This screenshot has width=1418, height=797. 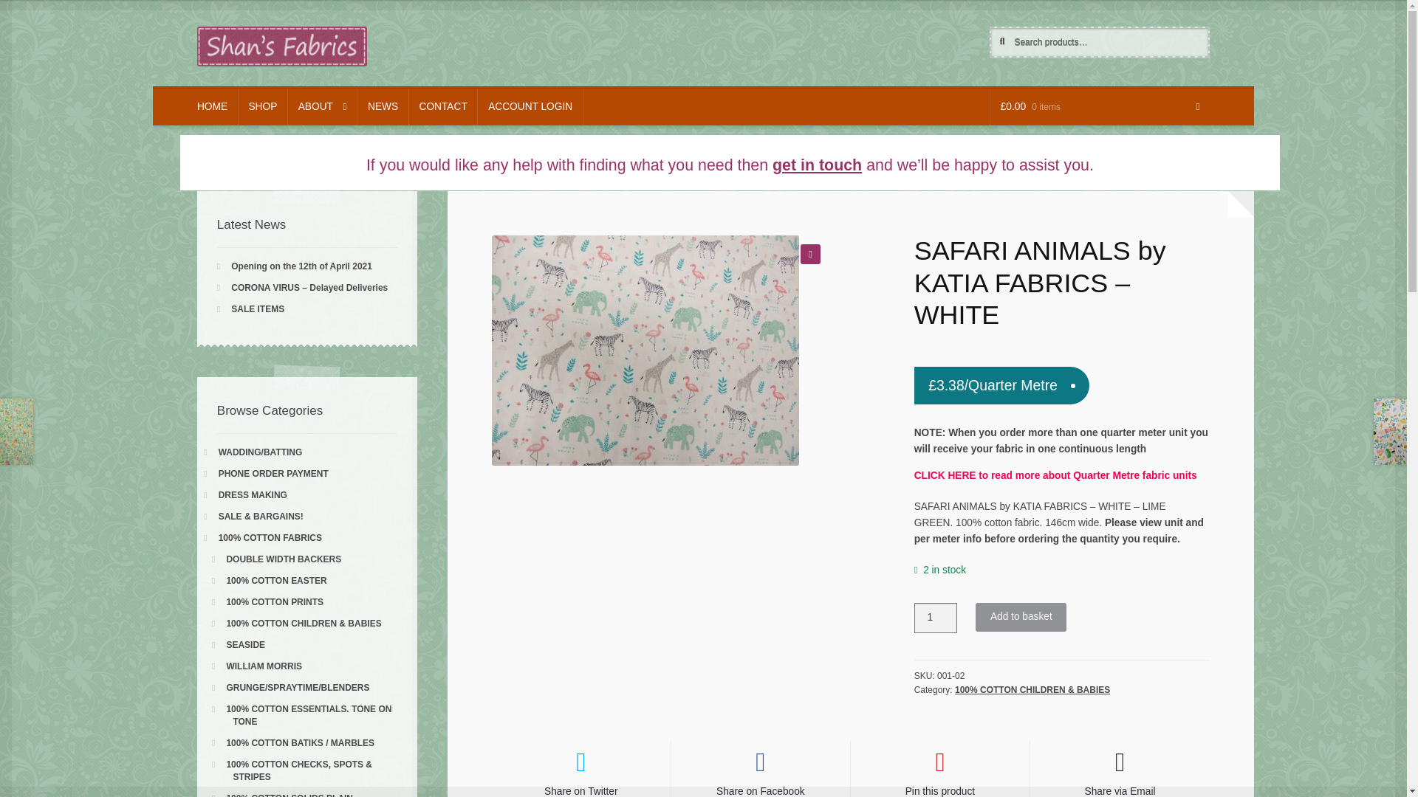 I want to click on HOME, so click(x=213, y=106).